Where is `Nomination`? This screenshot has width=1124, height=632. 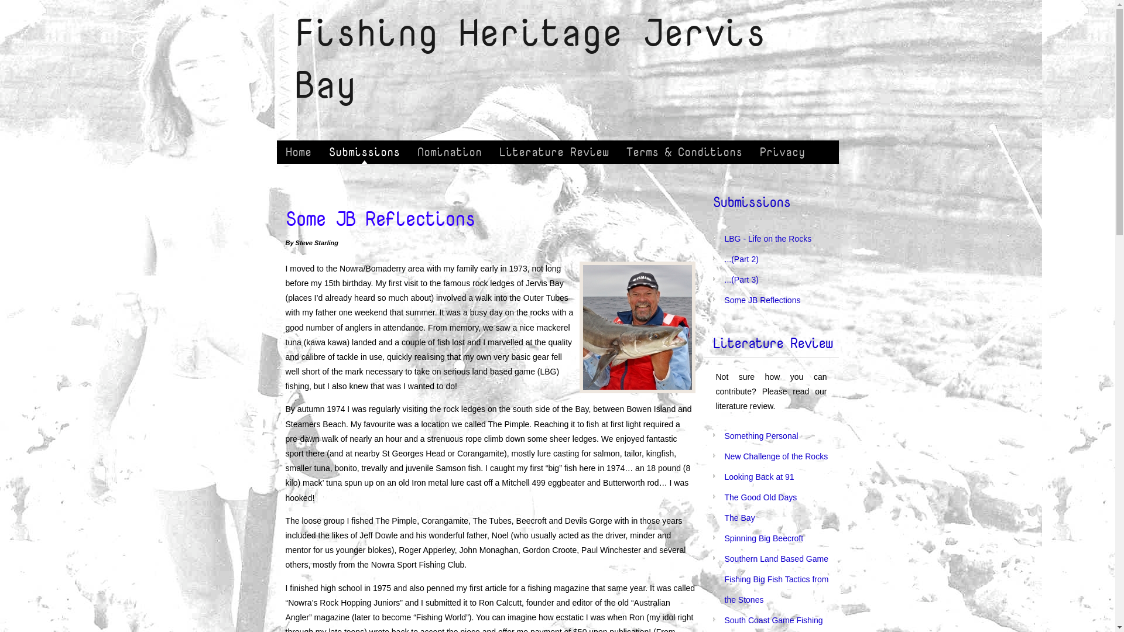 Nomination is located at coordinates (450, 152).